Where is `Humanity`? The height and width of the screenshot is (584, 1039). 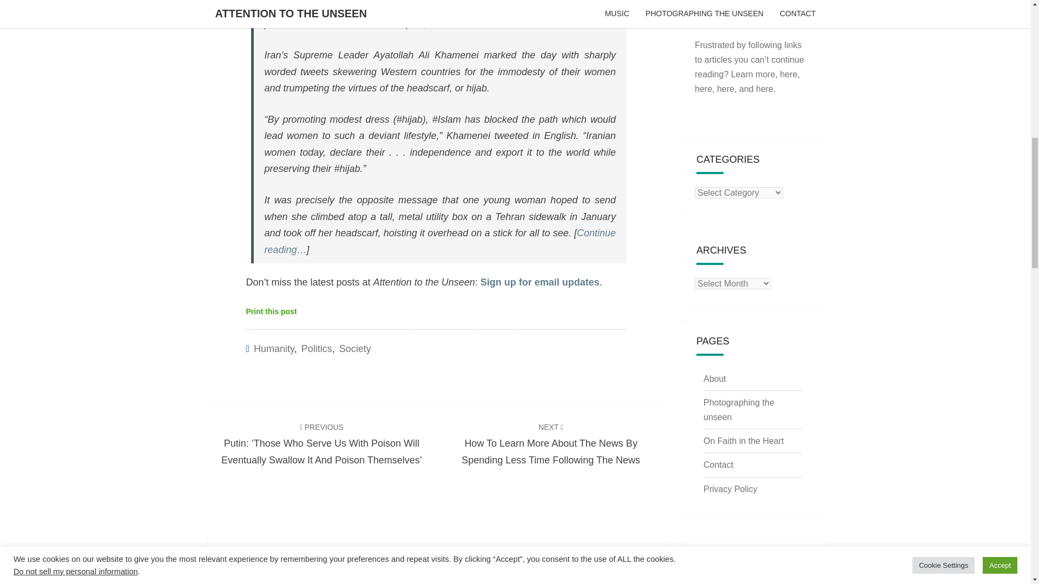
Humanity is located at coordinates (274, 348).